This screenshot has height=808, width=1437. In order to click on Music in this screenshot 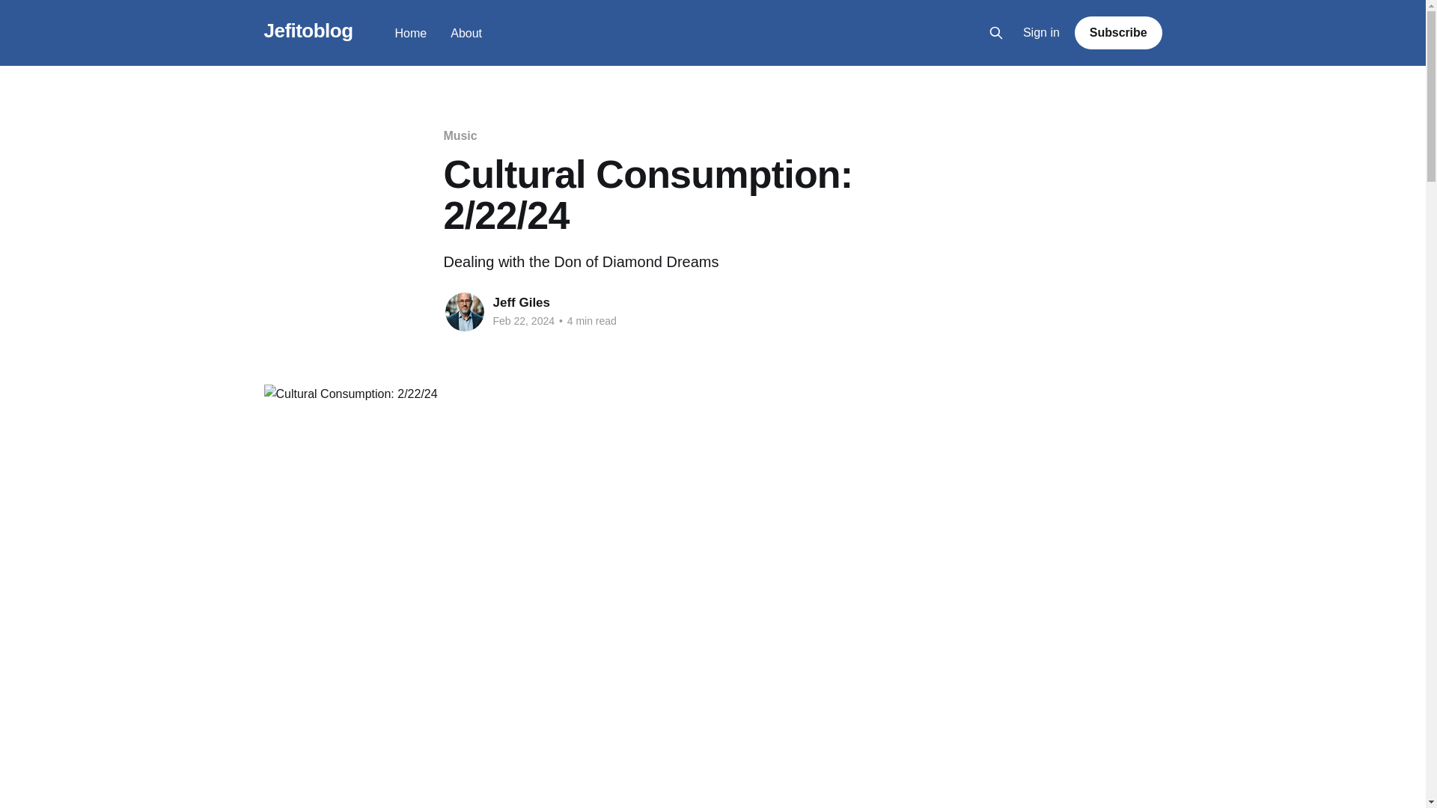, I will do `click(460, 135)`.